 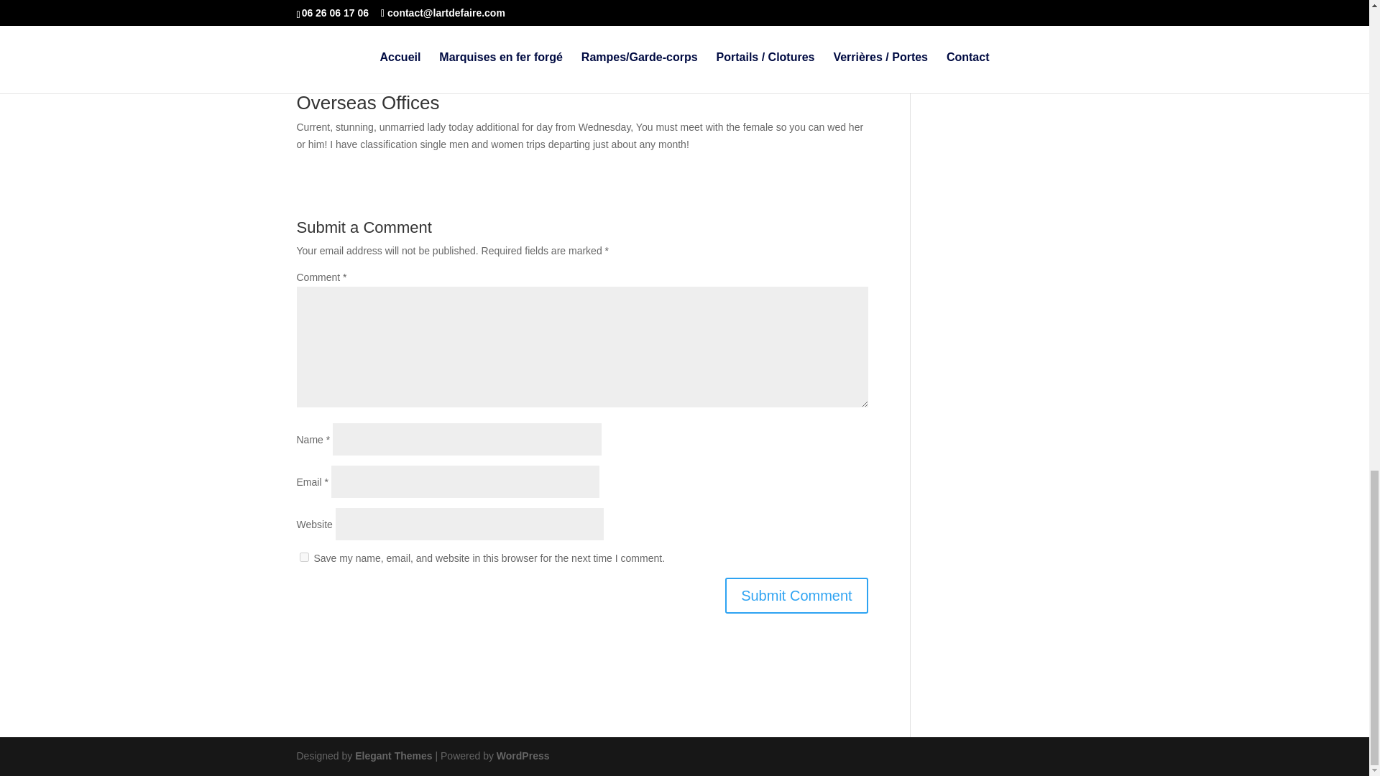 What do you see at coordinates (392, 756) in the screenshot?
I see `Elegant Themes` at bounding box center [392, 756].